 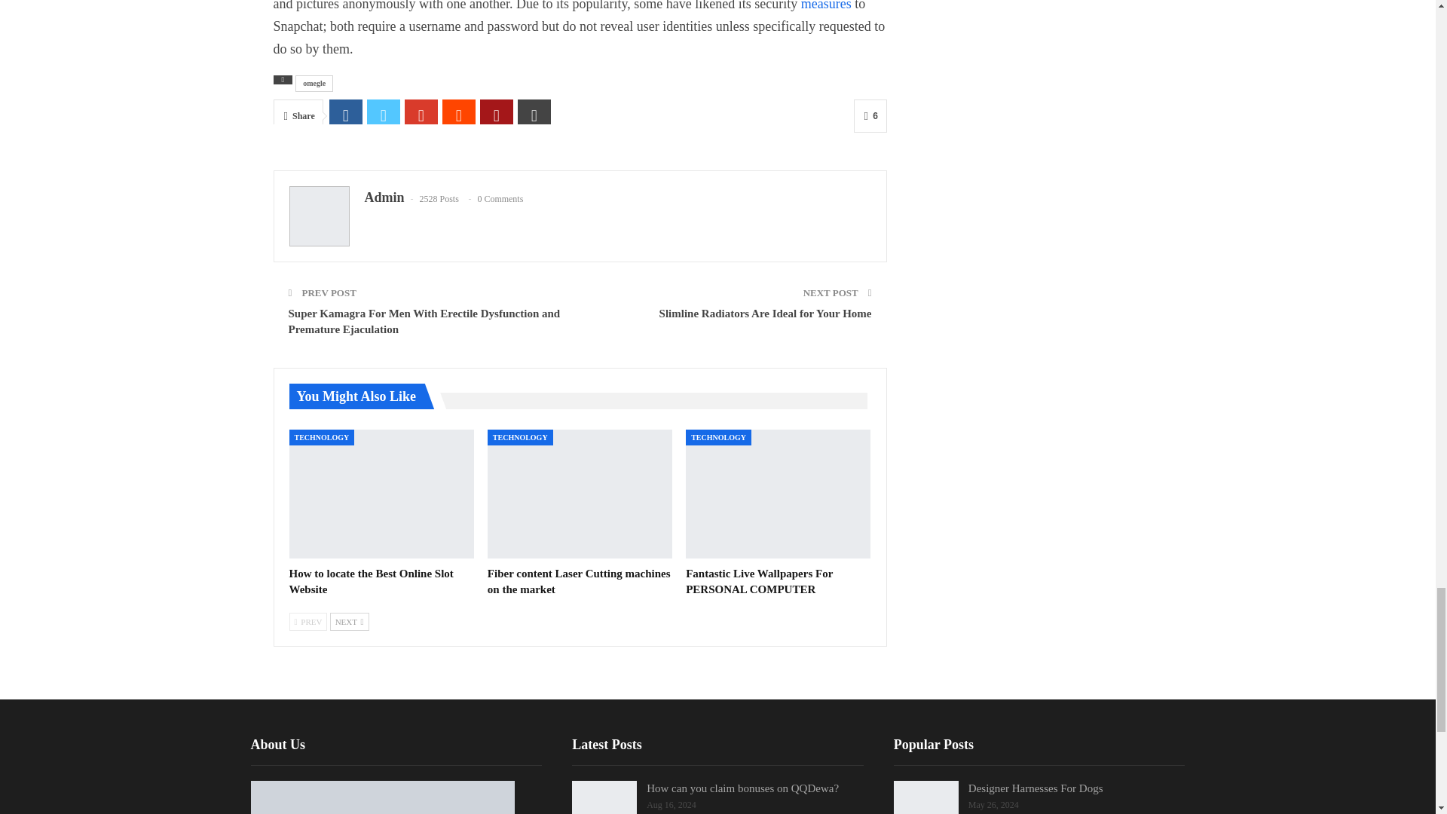 I want to click on Fantastic Live Wallpapers For PERSONAL COMPUTER, so click(x=778, y=494).